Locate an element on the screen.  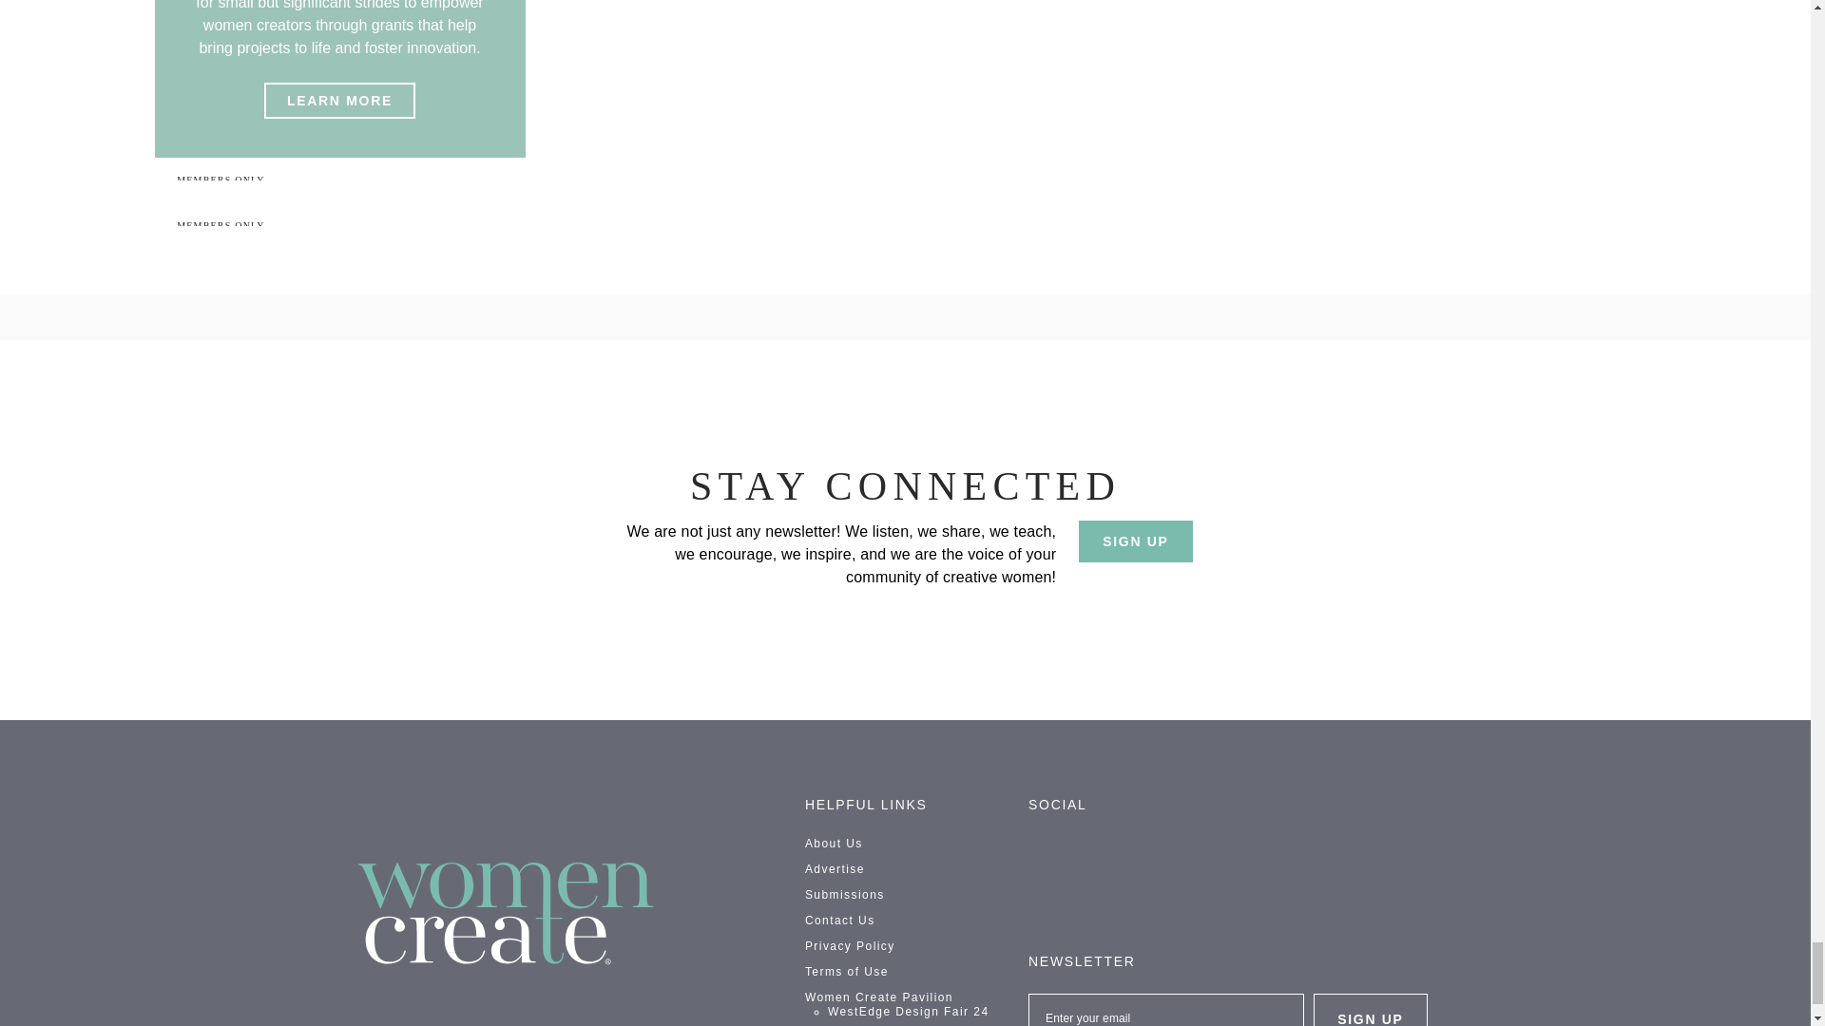
Sign Up is located at coordinates (1371, 1010).